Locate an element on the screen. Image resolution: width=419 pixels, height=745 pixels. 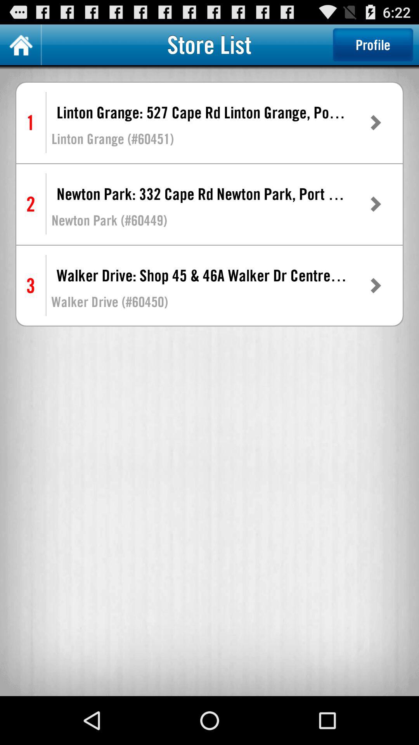
press the app to the right of the newton park 332 item is located at coordinates (375, 204).